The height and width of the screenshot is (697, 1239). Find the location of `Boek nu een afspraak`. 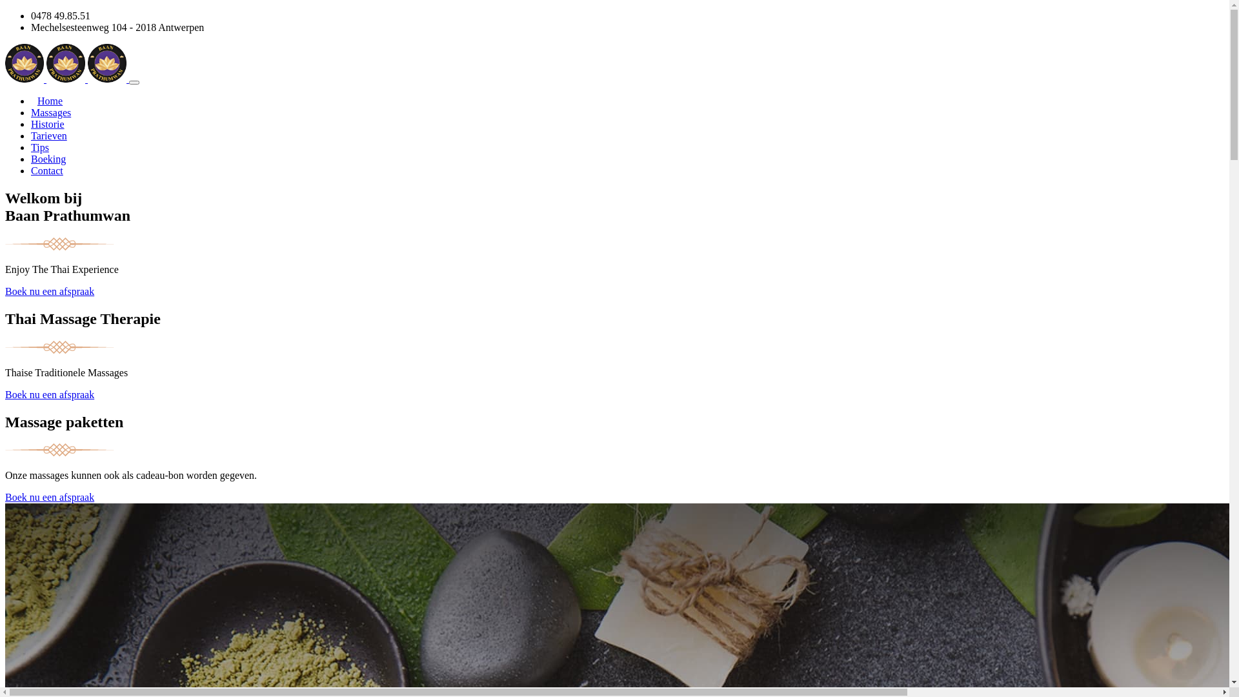

Boek nu een afspraak is located at coordinates (50, 497).